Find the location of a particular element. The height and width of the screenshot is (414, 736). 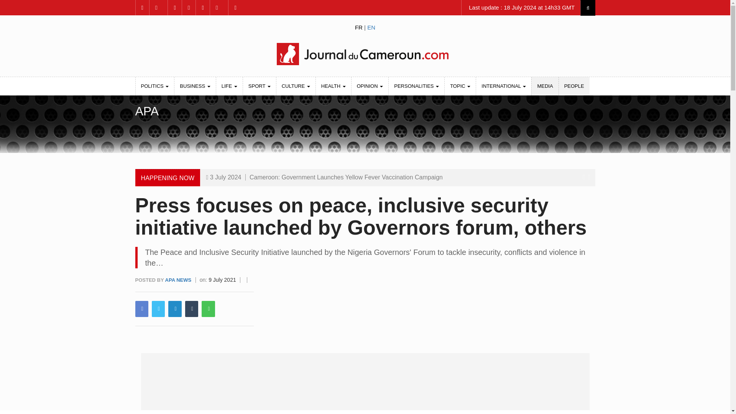

EN is located at coordinates (371, 27).